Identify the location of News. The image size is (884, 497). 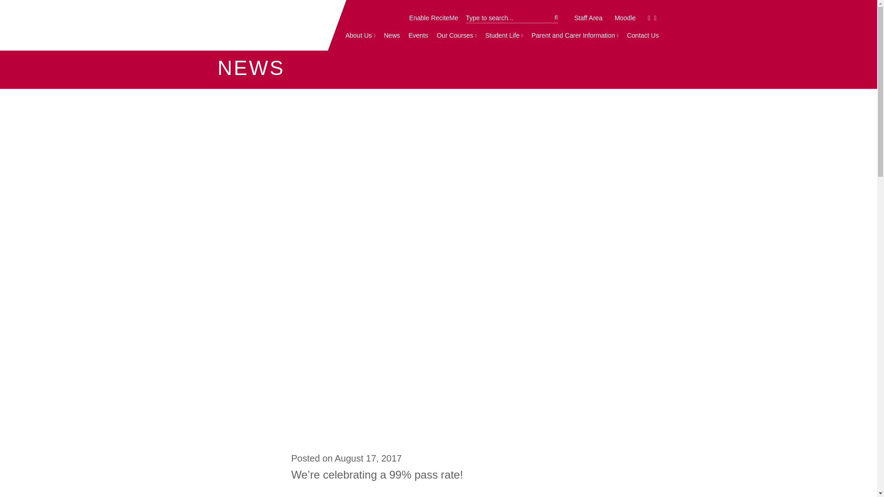
(392, 36).